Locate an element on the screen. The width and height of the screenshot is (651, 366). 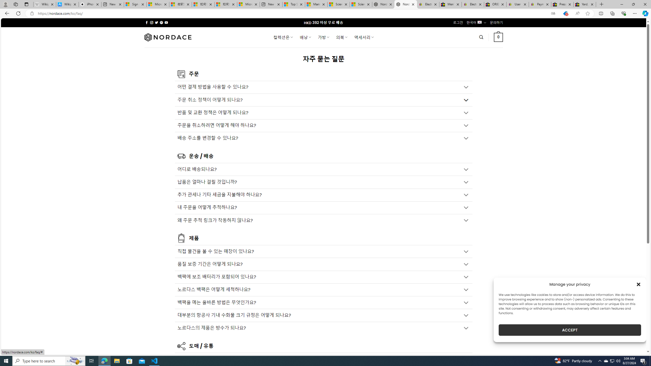
  0   is located at coordinates (498, 37).